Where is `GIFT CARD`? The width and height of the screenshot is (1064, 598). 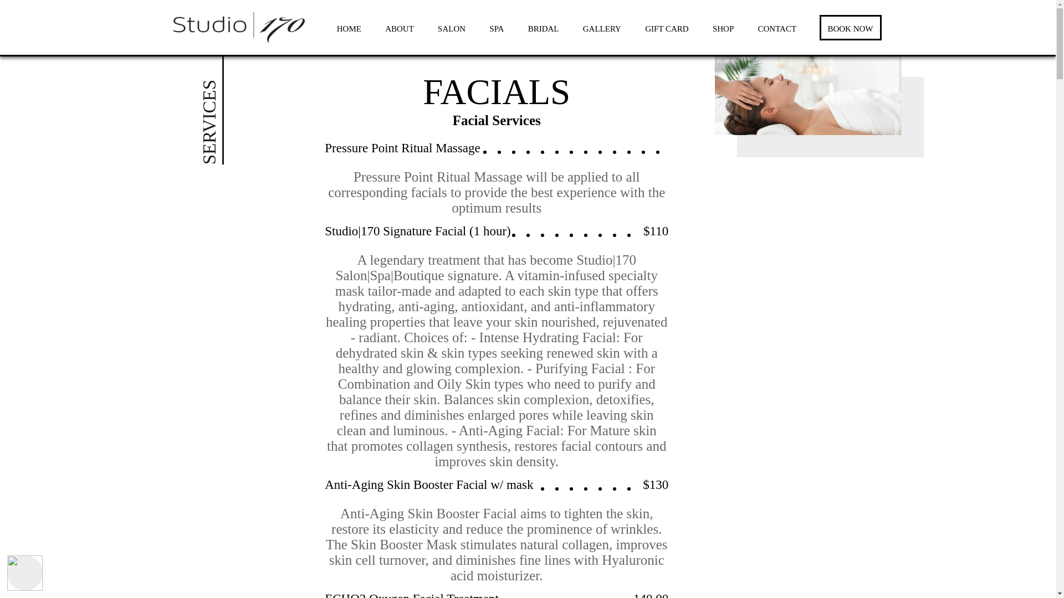
GIFT CARD is located at coordinates (666, 29).